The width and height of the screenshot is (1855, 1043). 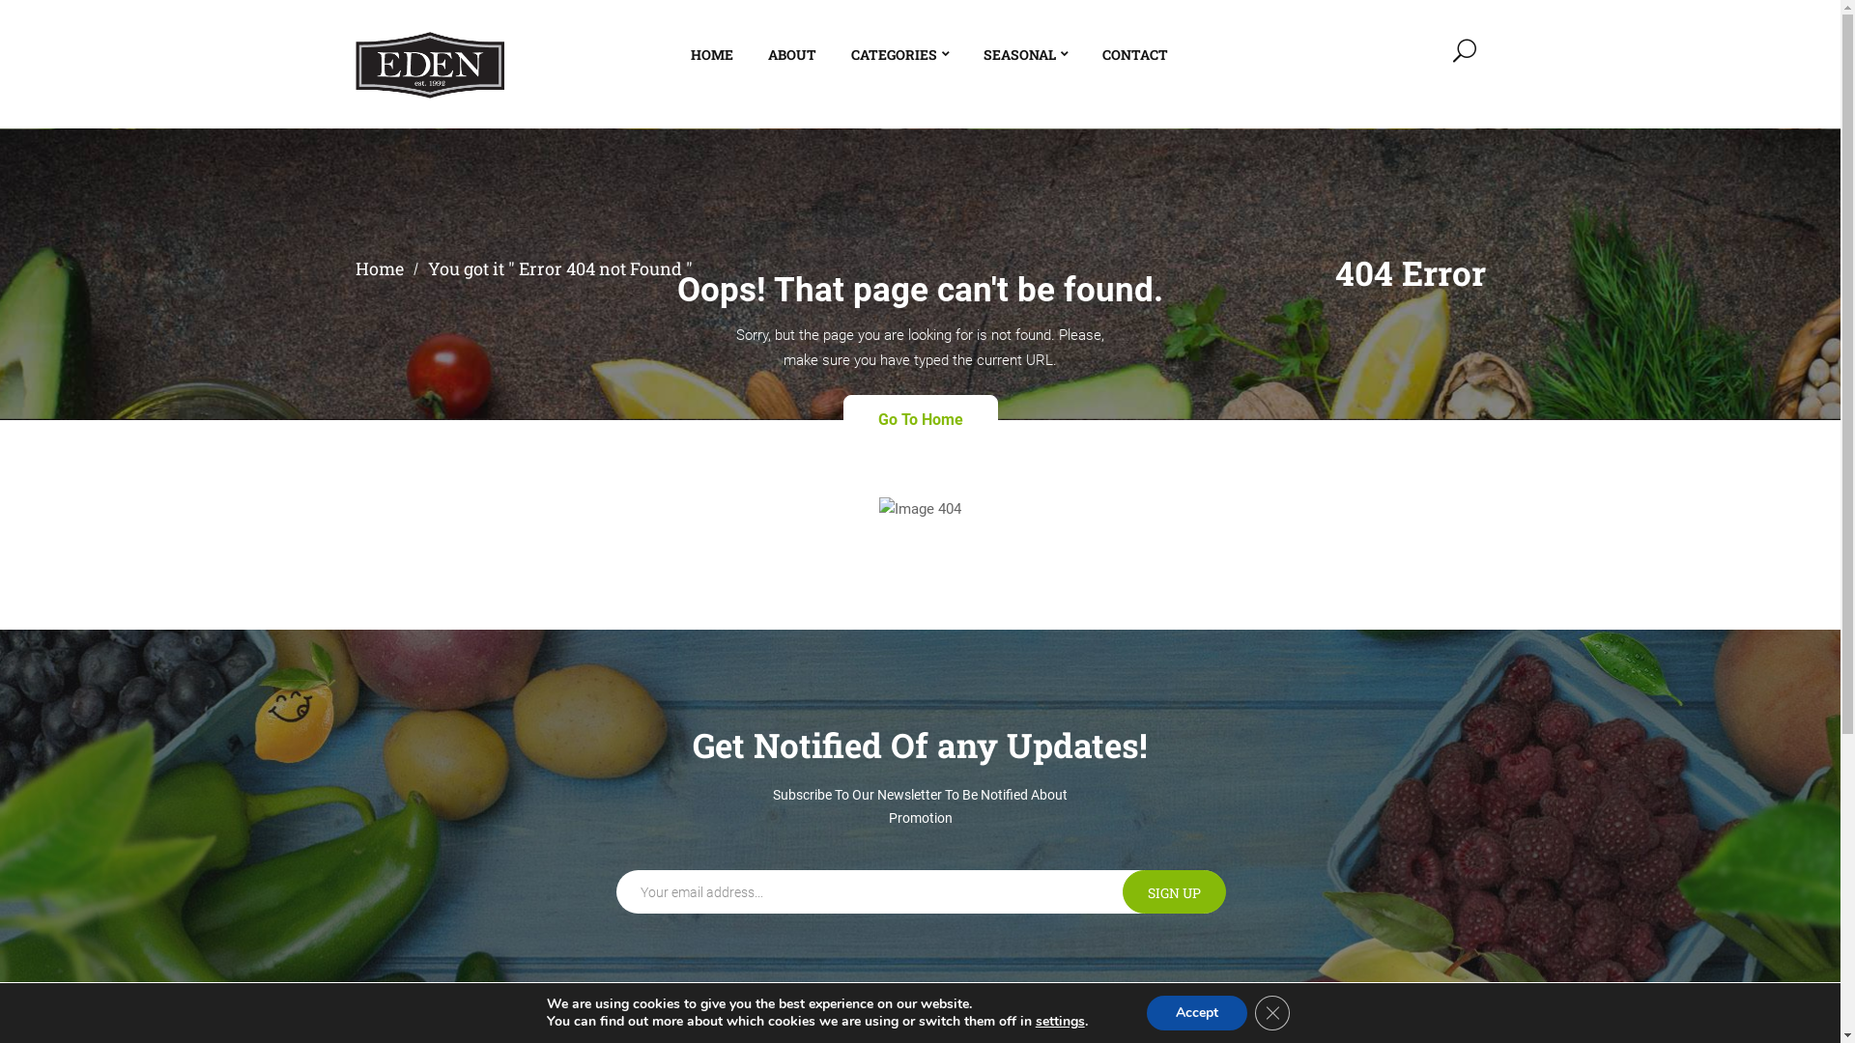 What do you see at coordinates (711, 55) in the screenshot?
I see `HOME` at bounding box center [711, 55].